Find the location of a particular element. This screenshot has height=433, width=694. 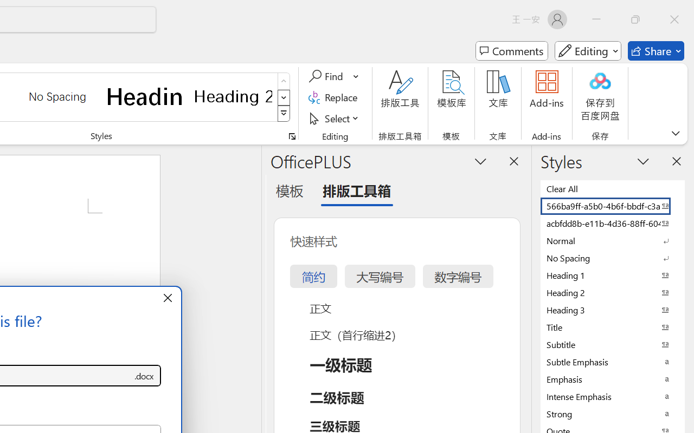

Row up is located at coordinates (284, 81).